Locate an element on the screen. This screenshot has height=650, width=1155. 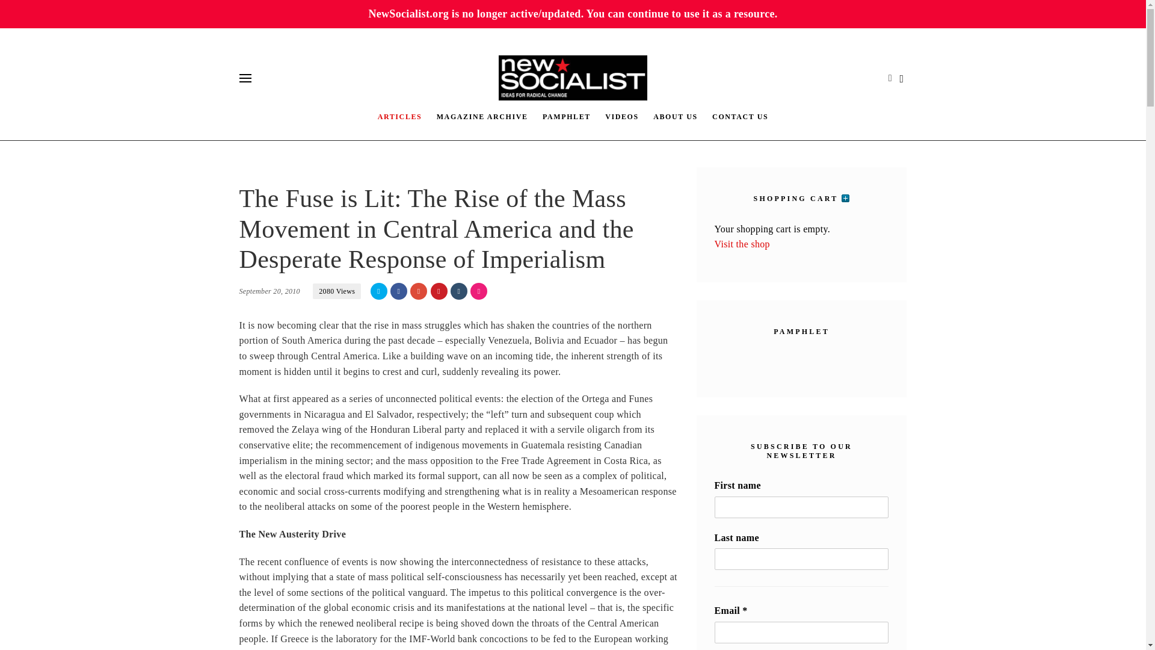
New Socialist is located at coordinates (573, 78).